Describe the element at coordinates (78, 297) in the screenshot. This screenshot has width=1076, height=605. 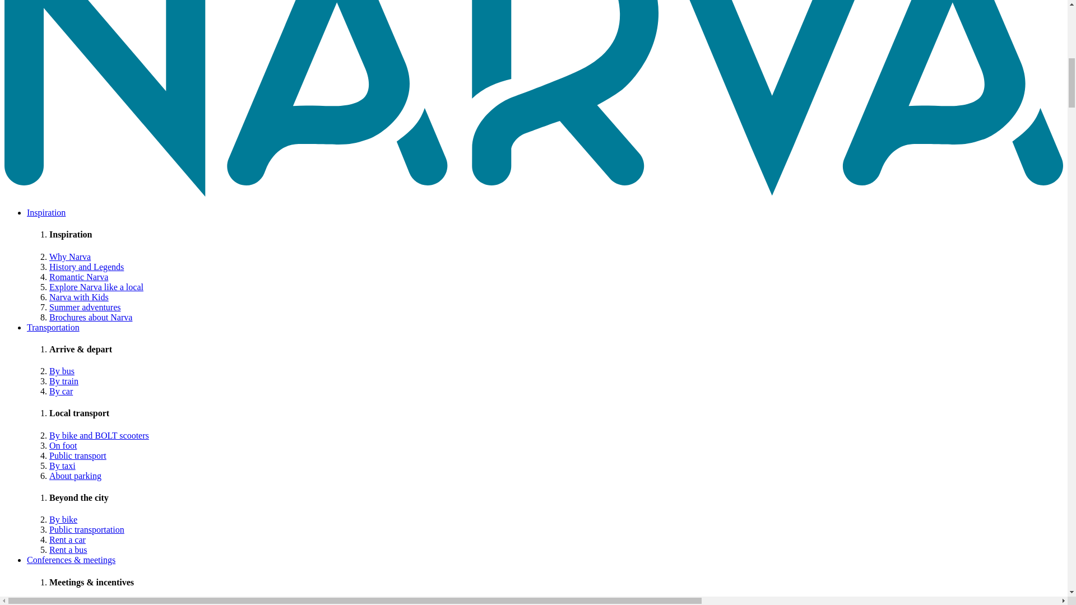
I see `Narva with Kids` at that location.